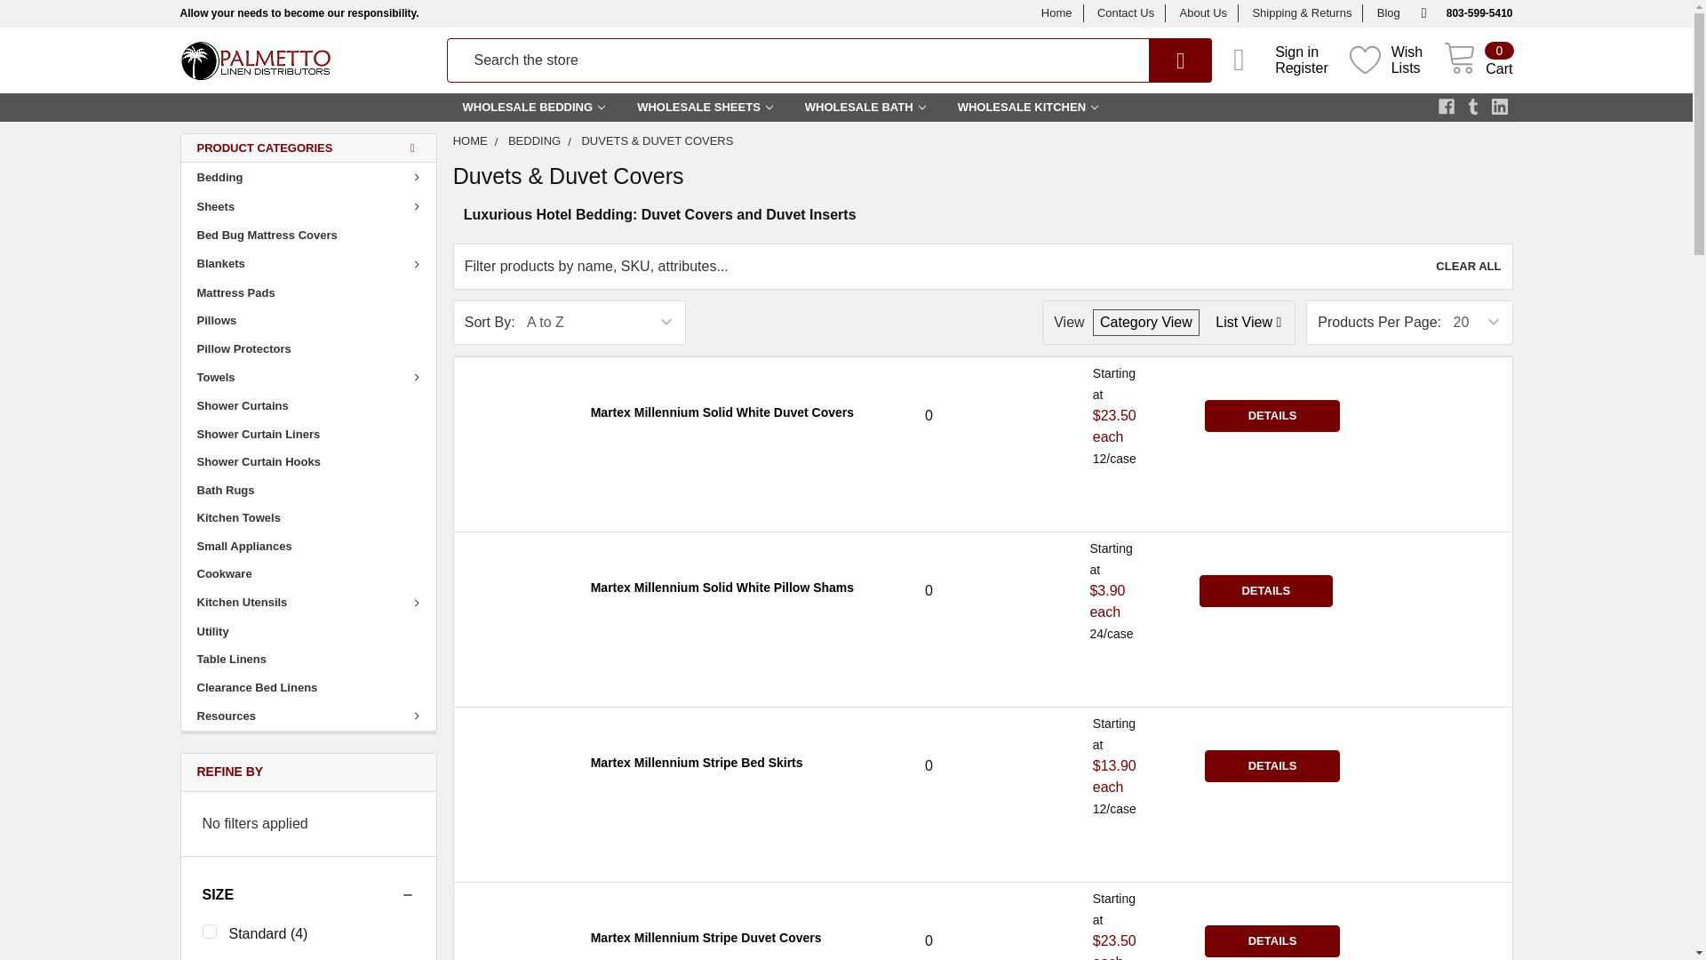 The height and width of the screenshot is (960, 1706). Describe the element at coordinates (1477, 60) in the screenshot. I see `Cart` at that location.